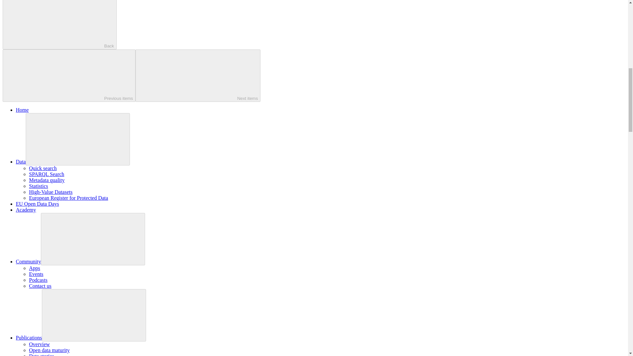 The image size is (633, 356). Describe the element at coordinates (42, 355) in the screenshot. I see `Data stories` at that location.